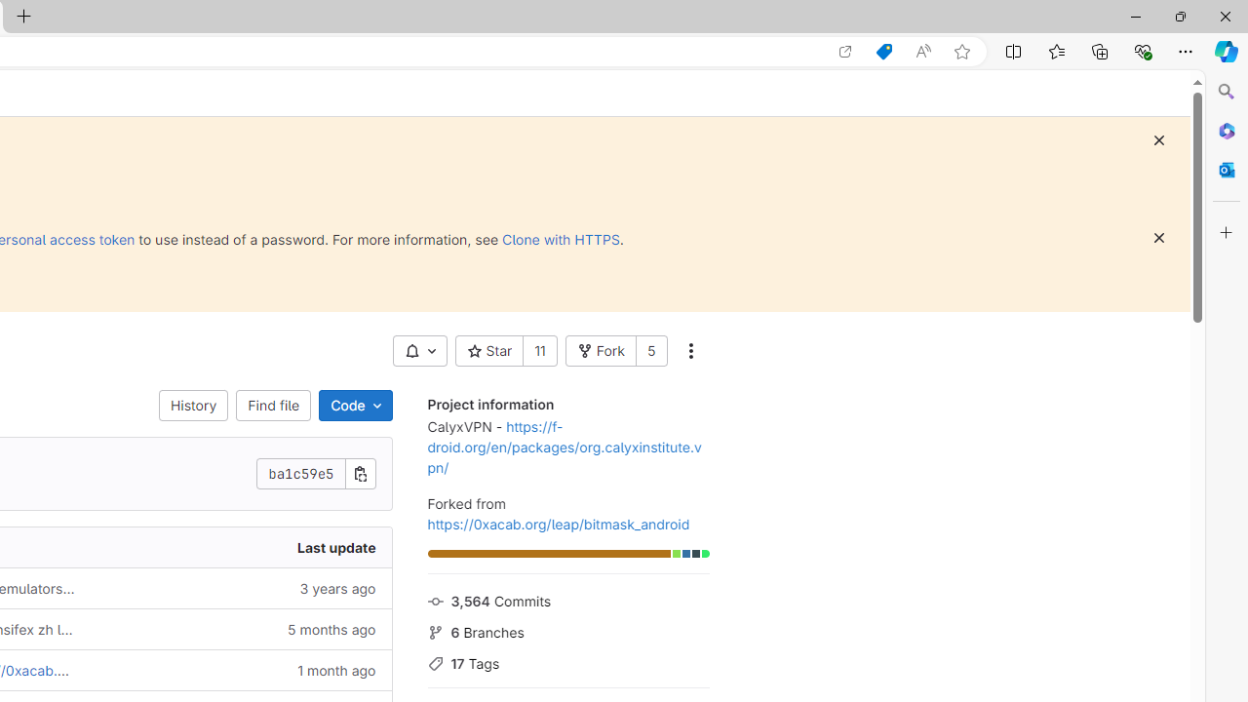  What do you see at coordinates (600, 351) in the screenshot?
I see `Fork` at bounding box center [600, 351].